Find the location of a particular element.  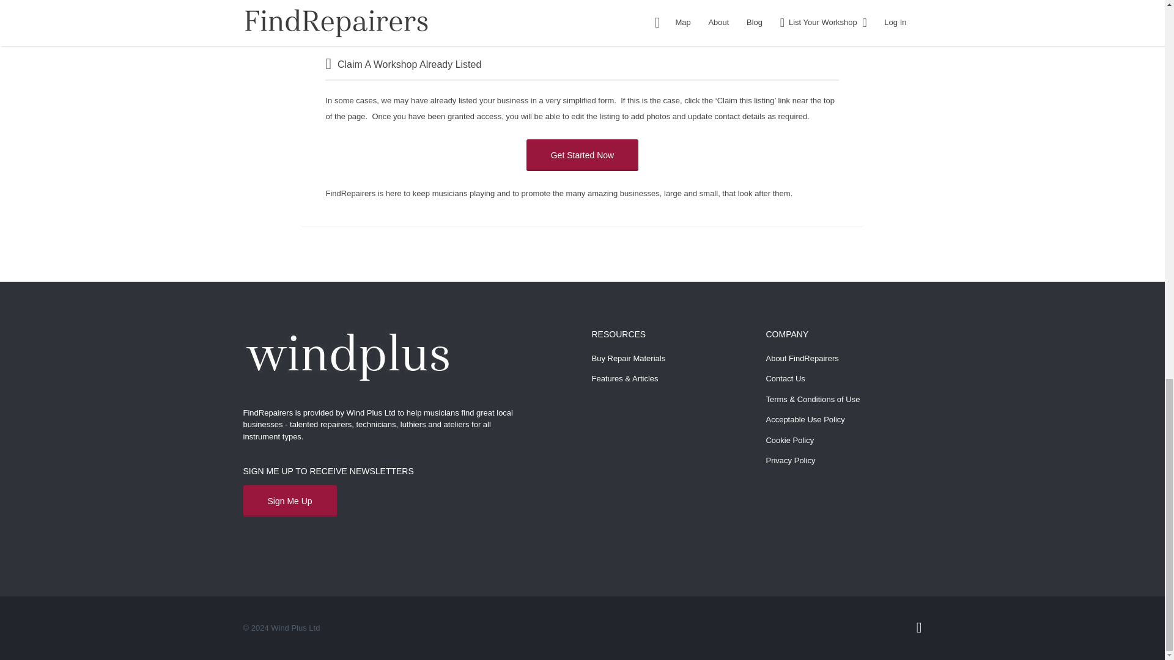

Cookie Policy is located at coordinates (789, 440).